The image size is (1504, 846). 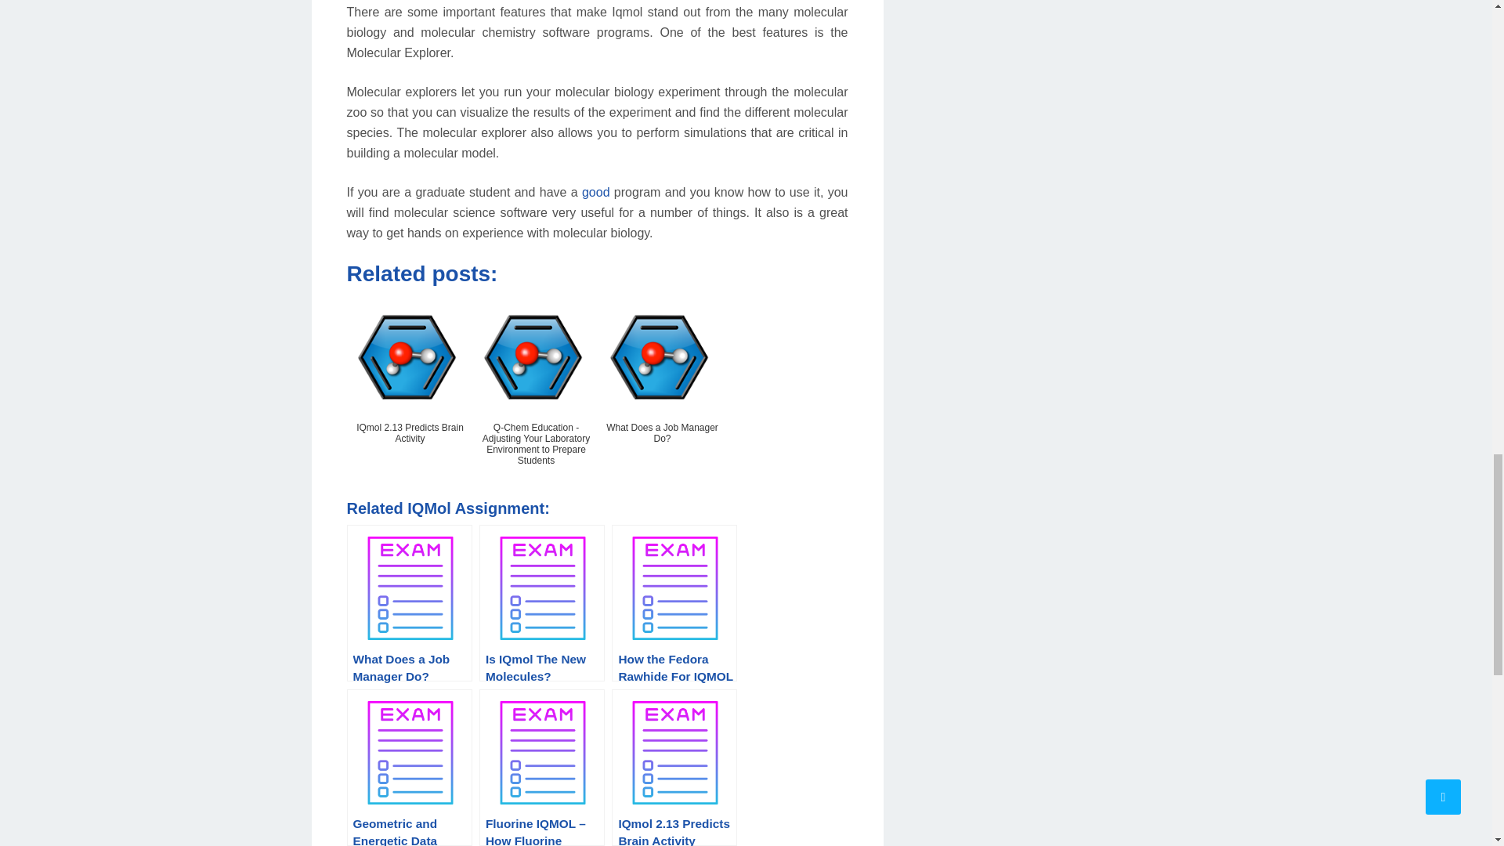 I want to click on good, so click(x=596, y=191).